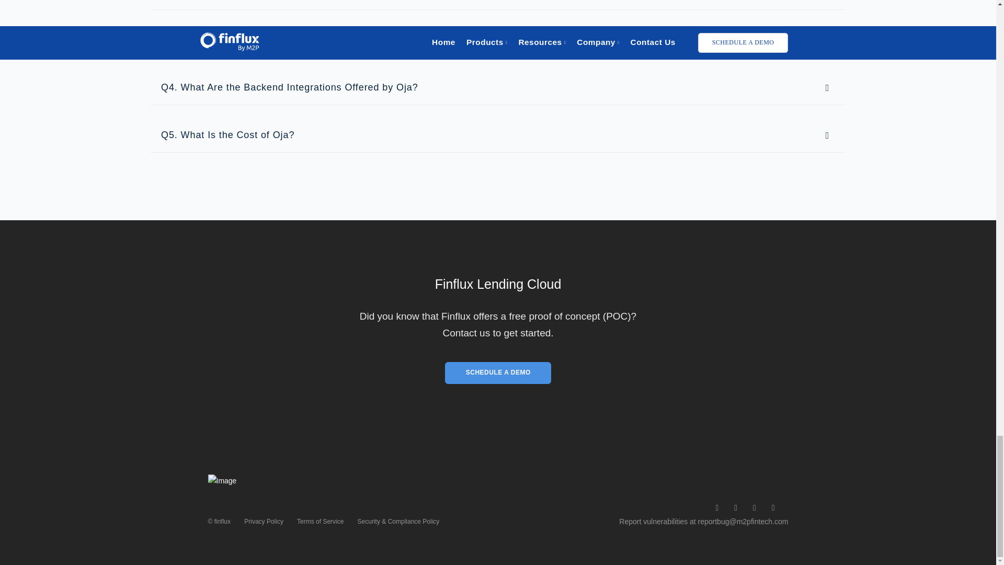  Describe the element at coordinates (320, 522) in the screenshot. I see `Terms of Service` at that location.